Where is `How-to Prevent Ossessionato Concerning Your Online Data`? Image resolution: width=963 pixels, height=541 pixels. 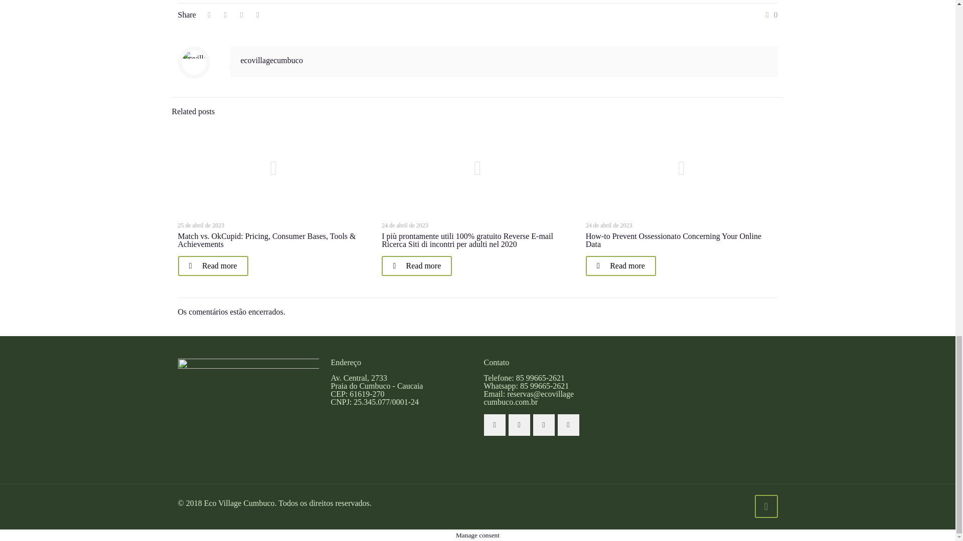
How-to Prevent Ossessionato Concerning Your Online Data is located at coordinates (673, 240).